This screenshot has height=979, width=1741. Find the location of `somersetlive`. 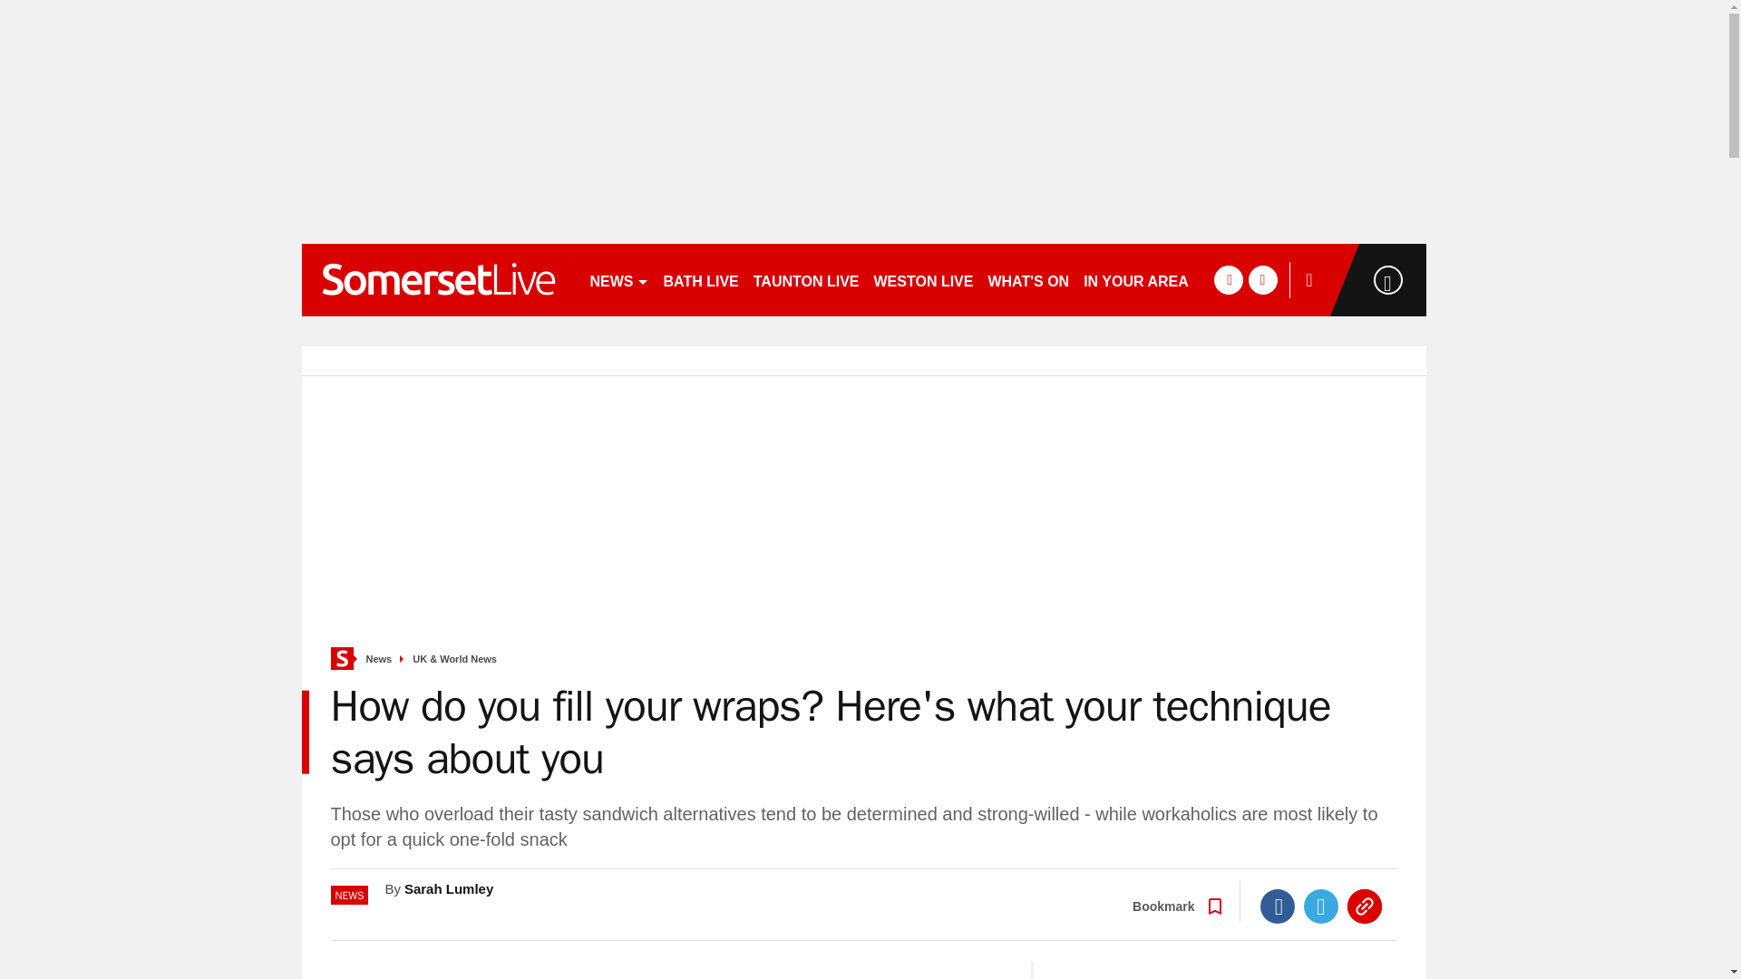

somersetlive is located at coordinates (437, 279).